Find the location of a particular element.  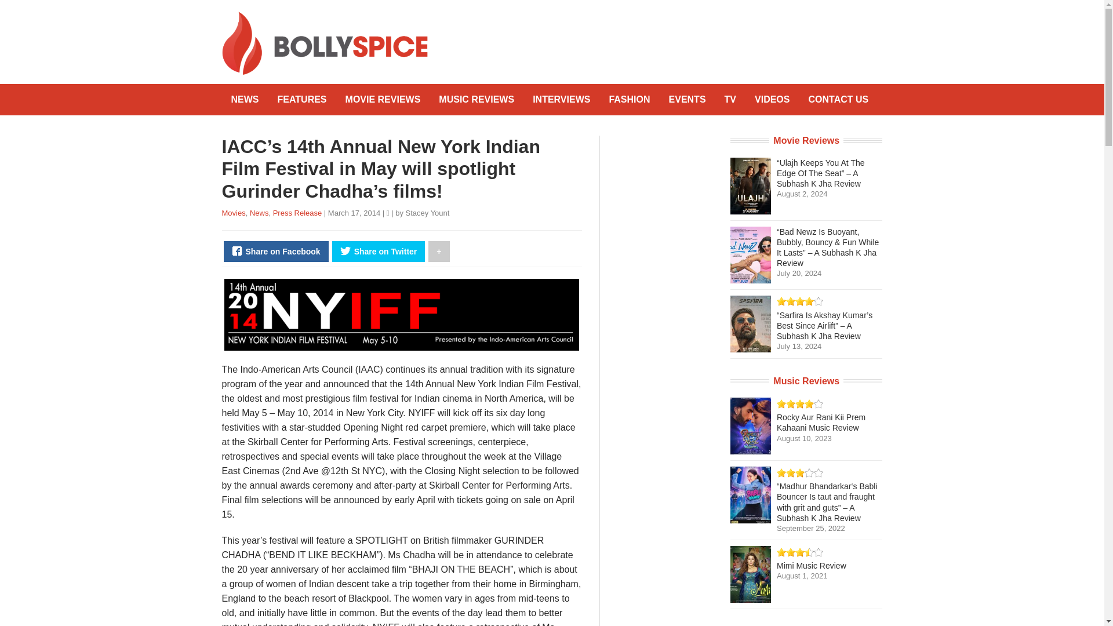

News is located at coordinates (259, 212).